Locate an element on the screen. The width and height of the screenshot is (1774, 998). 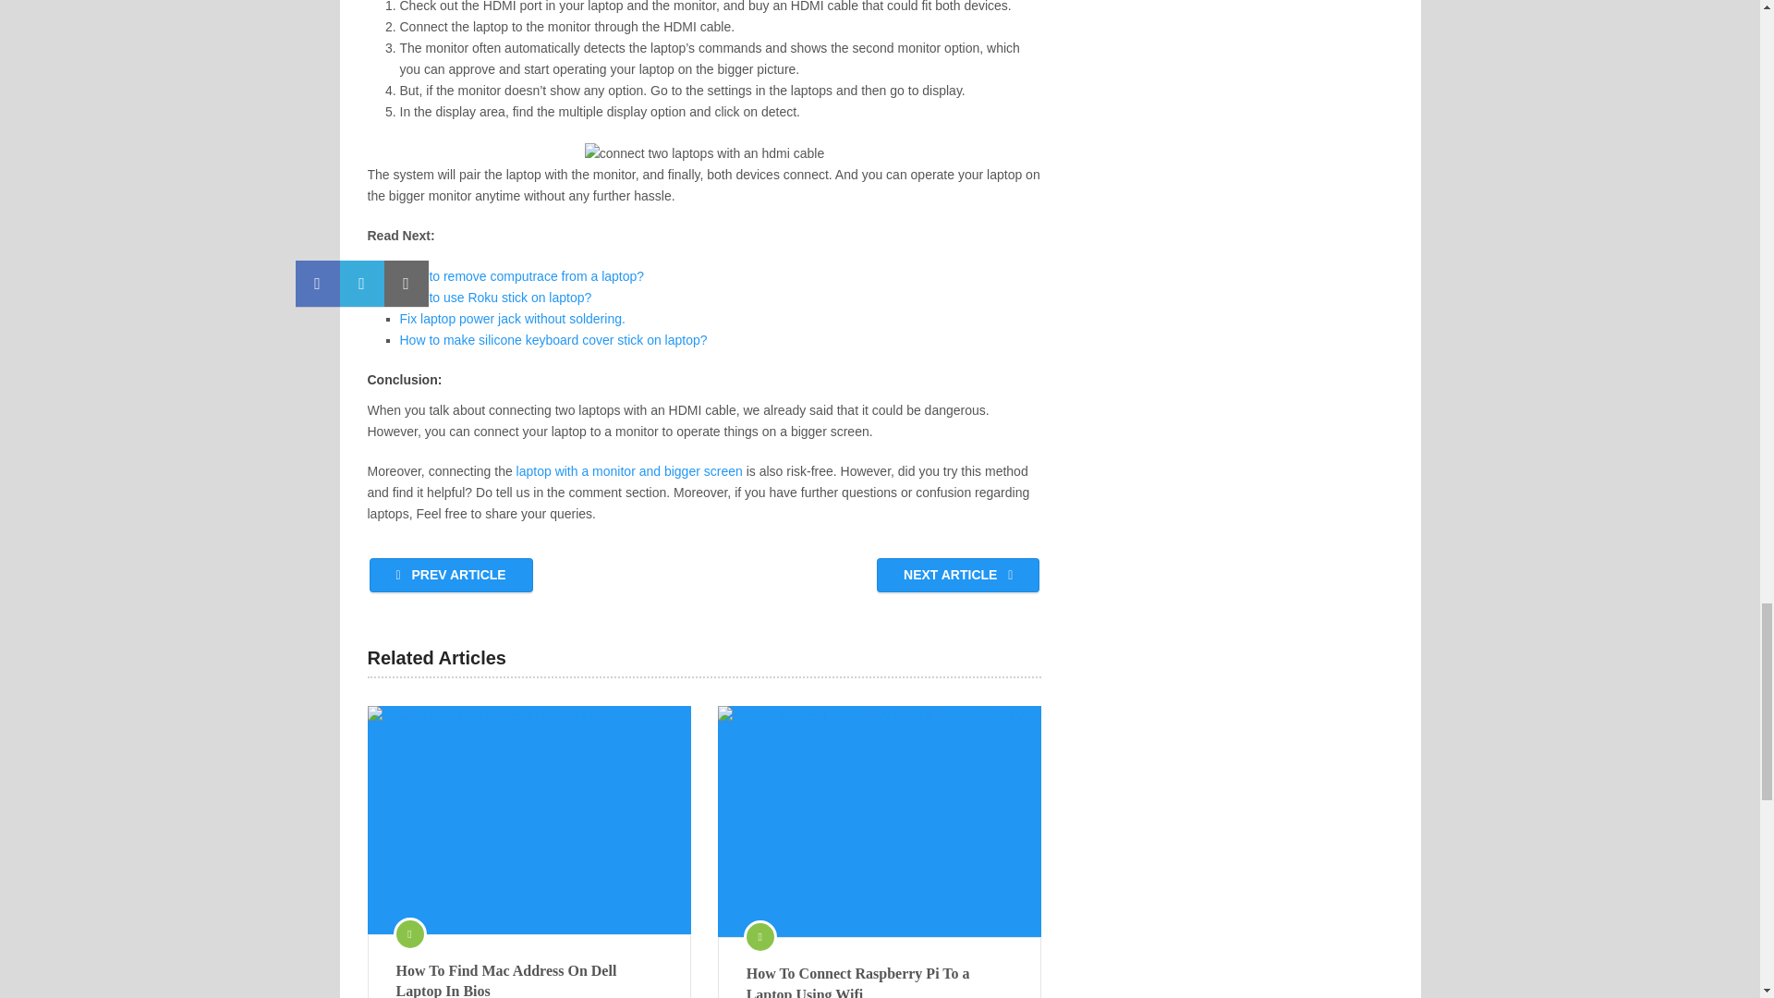
How To Find Mac Address On Dell Laptop In Bios is located at coordinates (529, 980).